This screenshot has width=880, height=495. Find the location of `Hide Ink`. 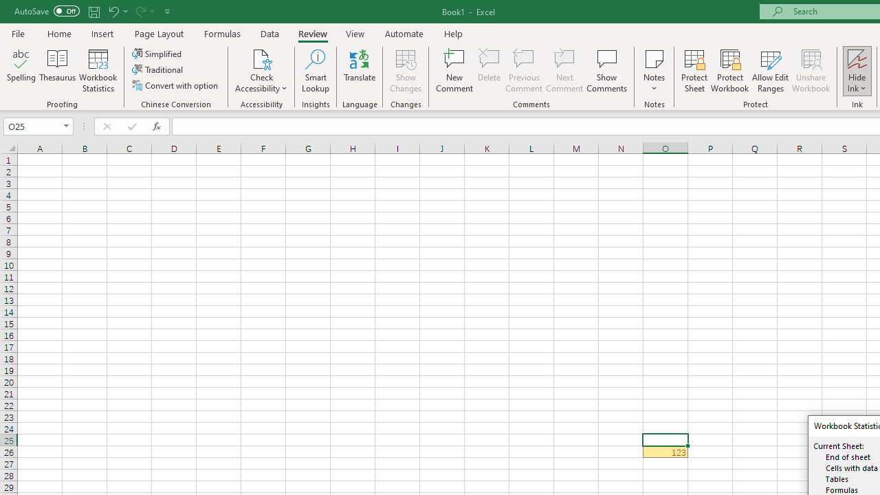

Hide Ink is located at coordinates (857, 58).